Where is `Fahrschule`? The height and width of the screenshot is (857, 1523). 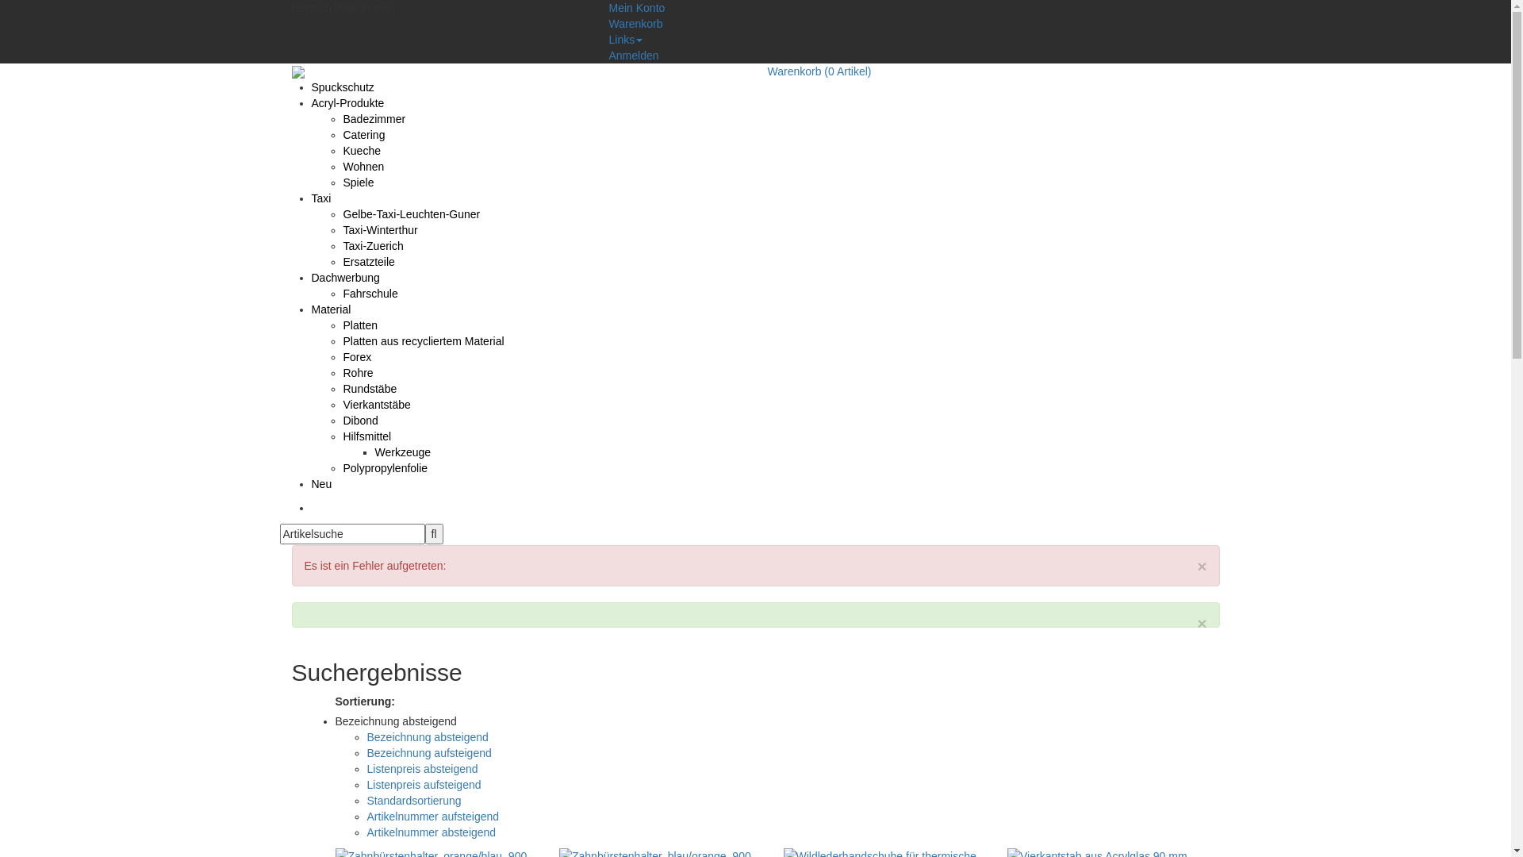 Fahrschule is located at coordinates (370, 294).